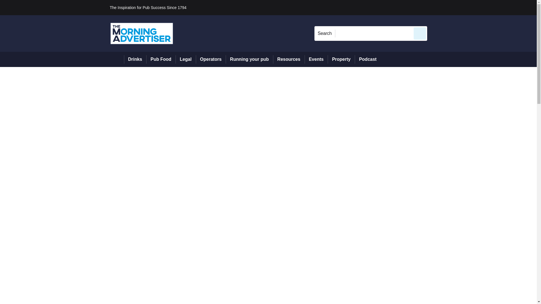 The width and height of the screenshot is (541, 304). Describe the element at coordinates (465, 7) in the screenshot. I see `REGISTER` at that location.